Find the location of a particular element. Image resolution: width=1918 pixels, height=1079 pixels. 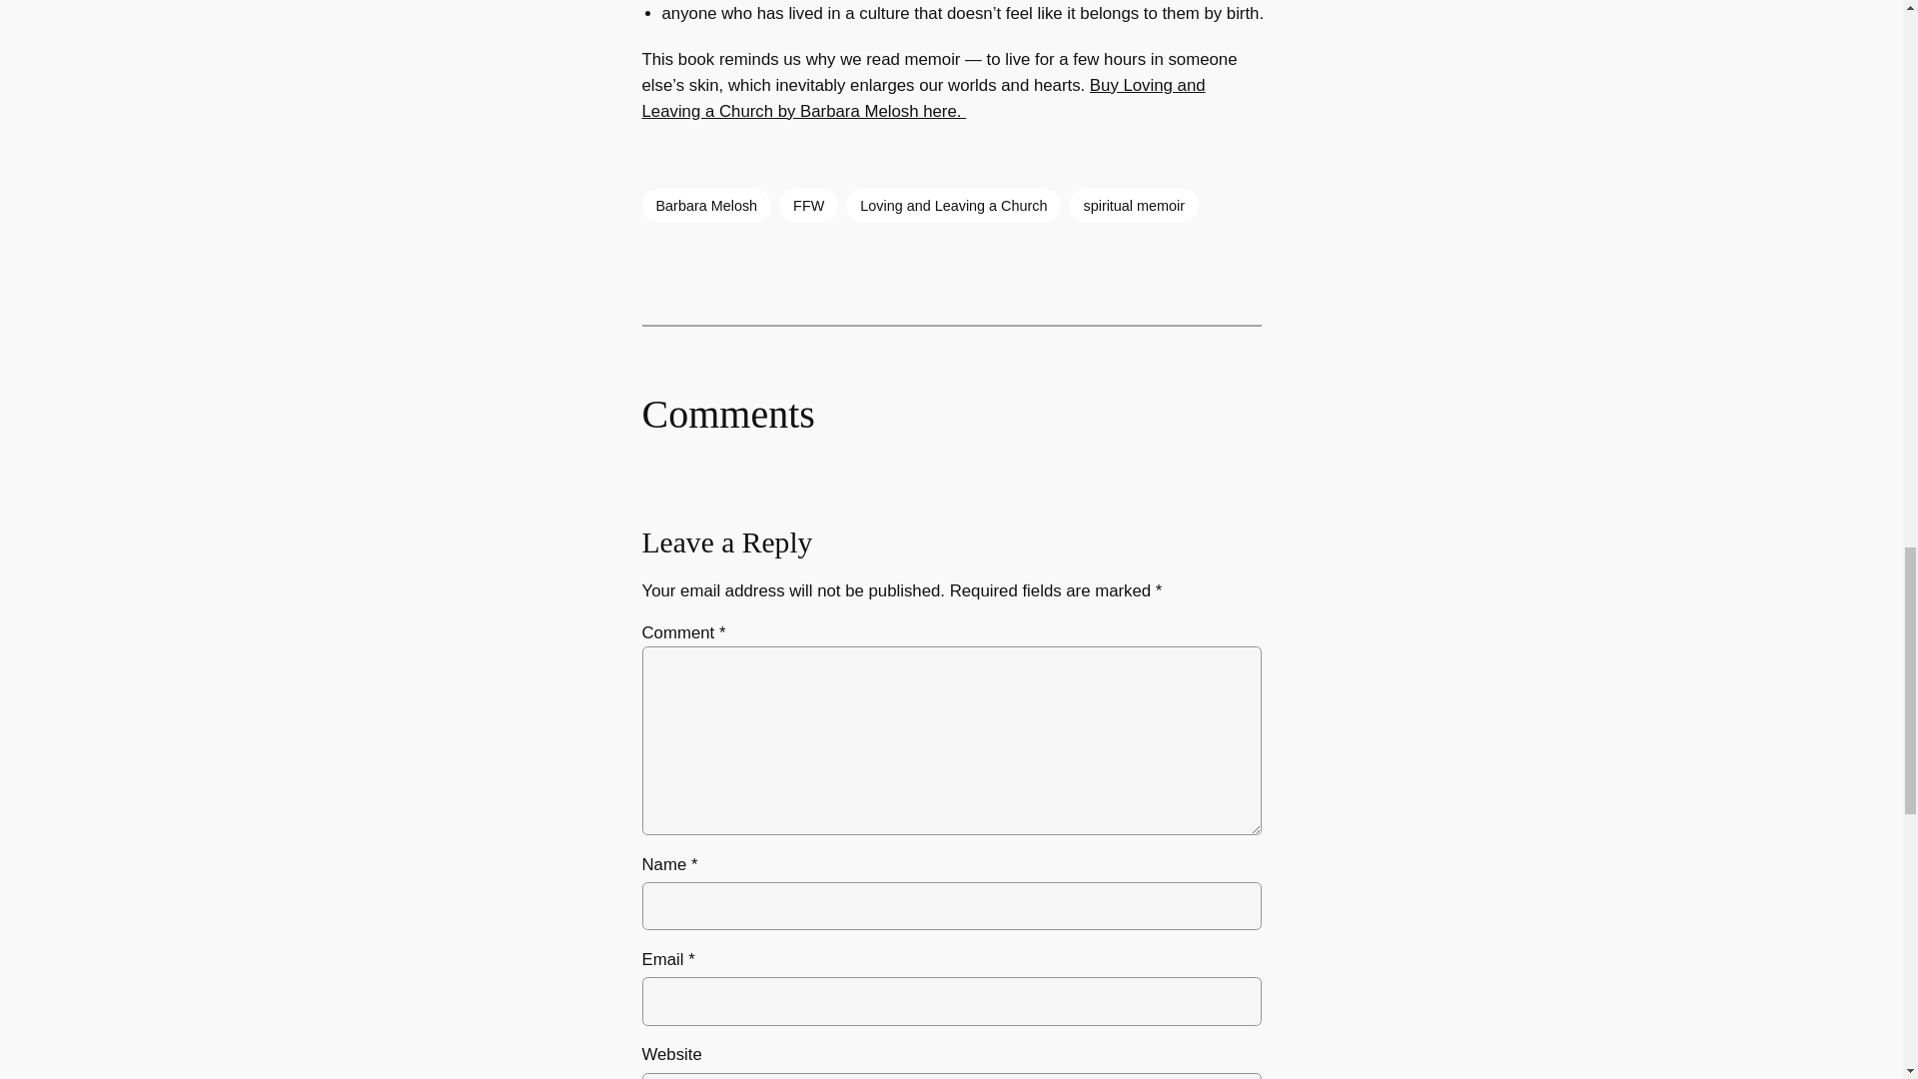

Loving and Leaving a Church is located at coordinates (953, 206).